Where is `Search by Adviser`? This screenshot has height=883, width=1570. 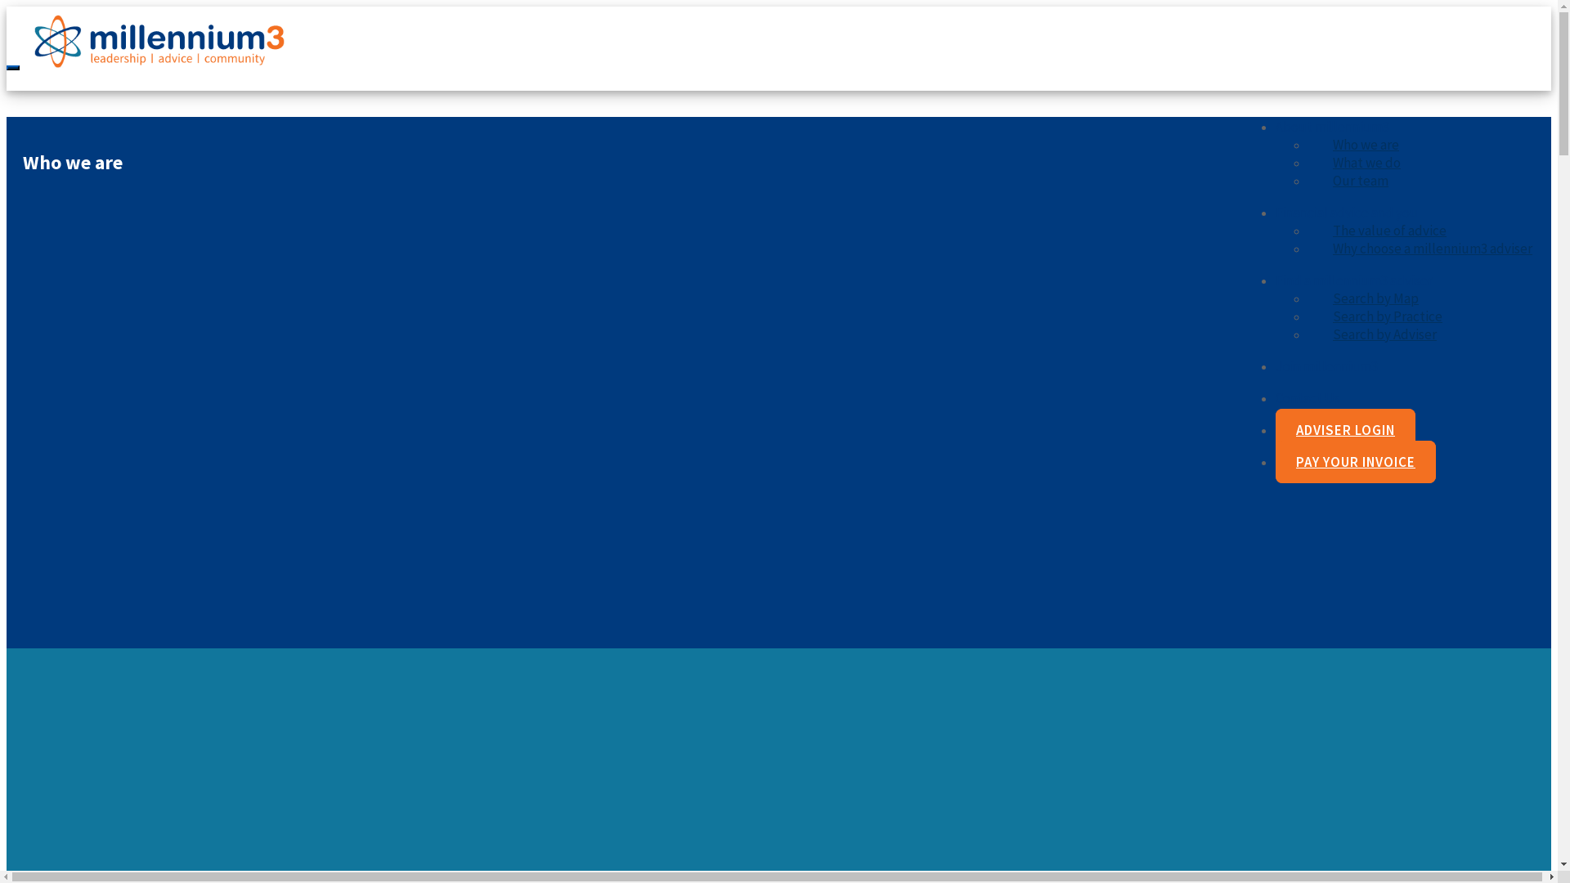 Search by Adviser is located at coordinates (1385, 334).